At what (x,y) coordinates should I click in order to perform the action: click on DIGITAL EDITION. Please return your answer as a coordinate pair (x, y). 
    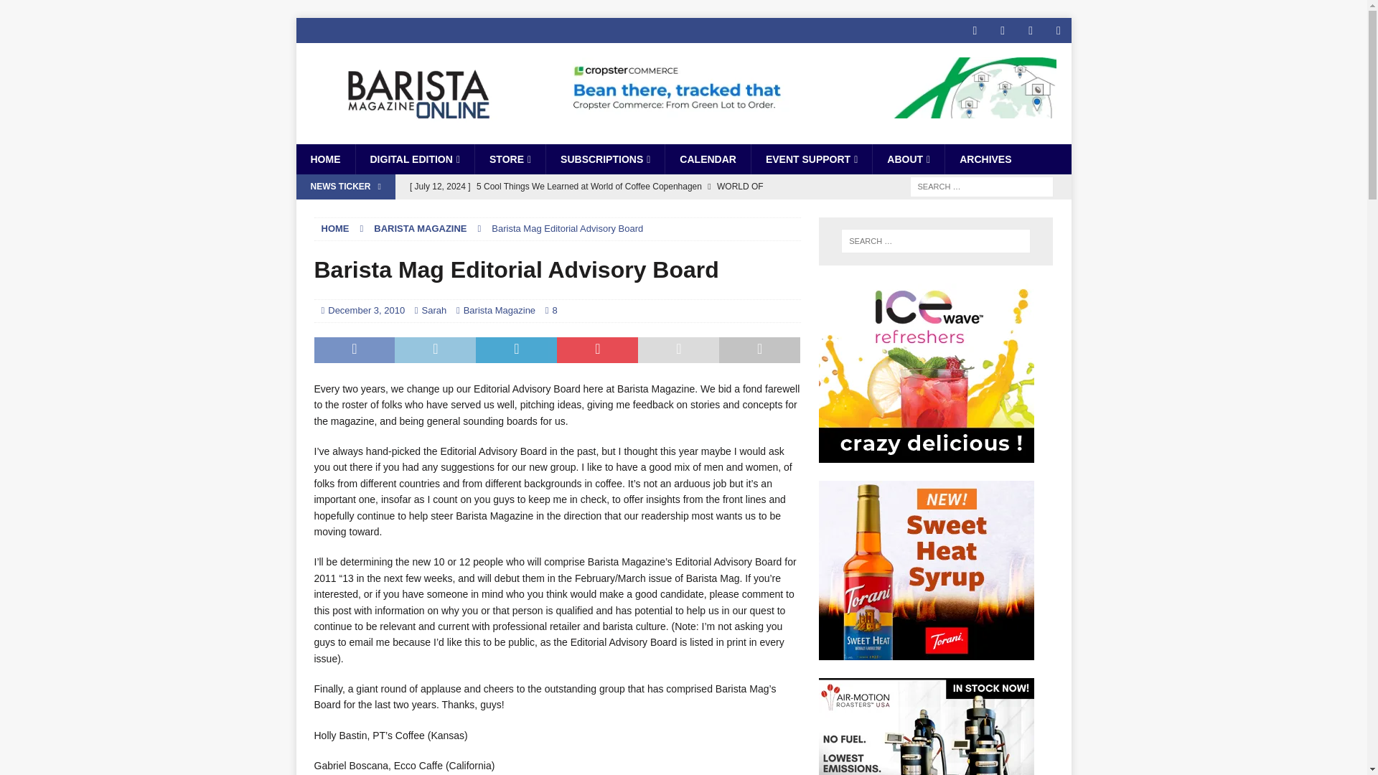
    Looking at the image, I should click on (413, 159).